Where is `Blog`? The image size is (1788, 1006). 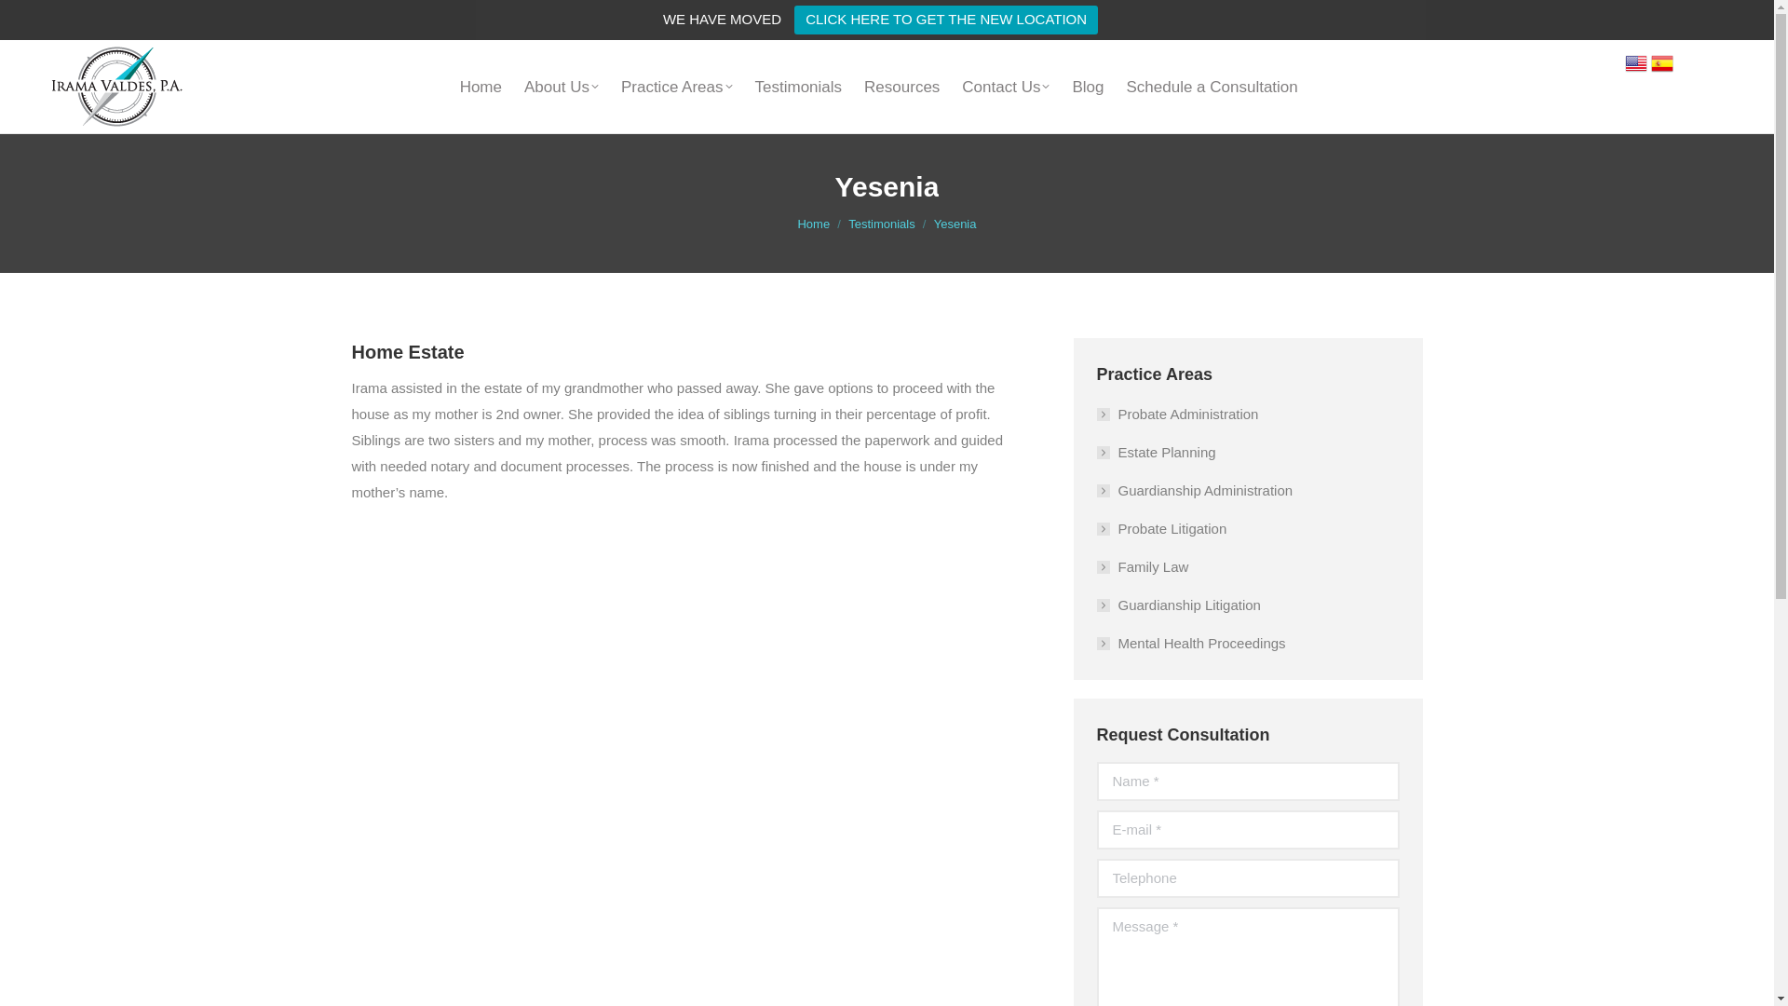 Blog is located at coordinates (1088, 87).